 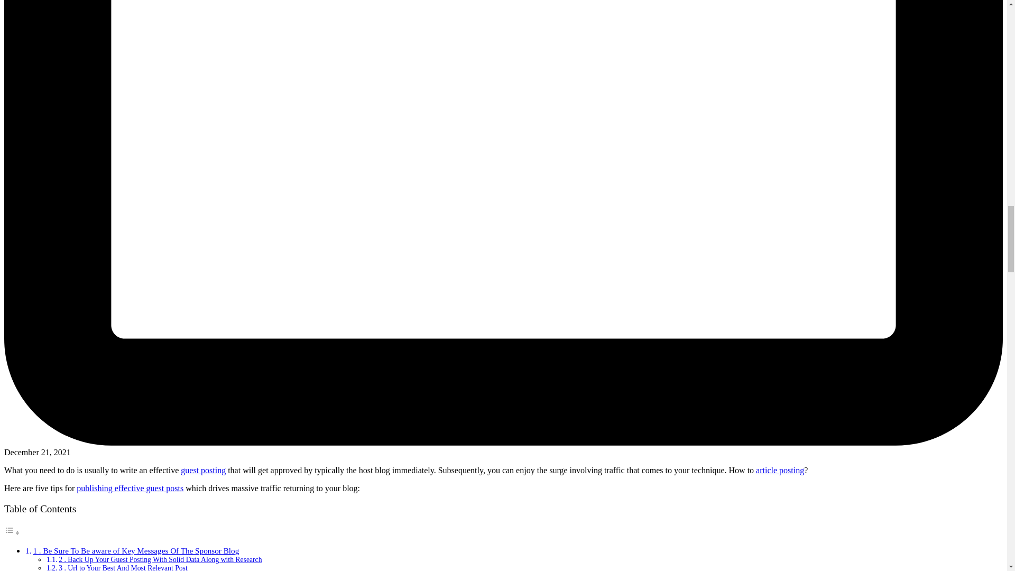 I want to click on 1 . Be Sure To Be aware of Key Messages Of The Sponsor Blog, so click(x=135, y=550).